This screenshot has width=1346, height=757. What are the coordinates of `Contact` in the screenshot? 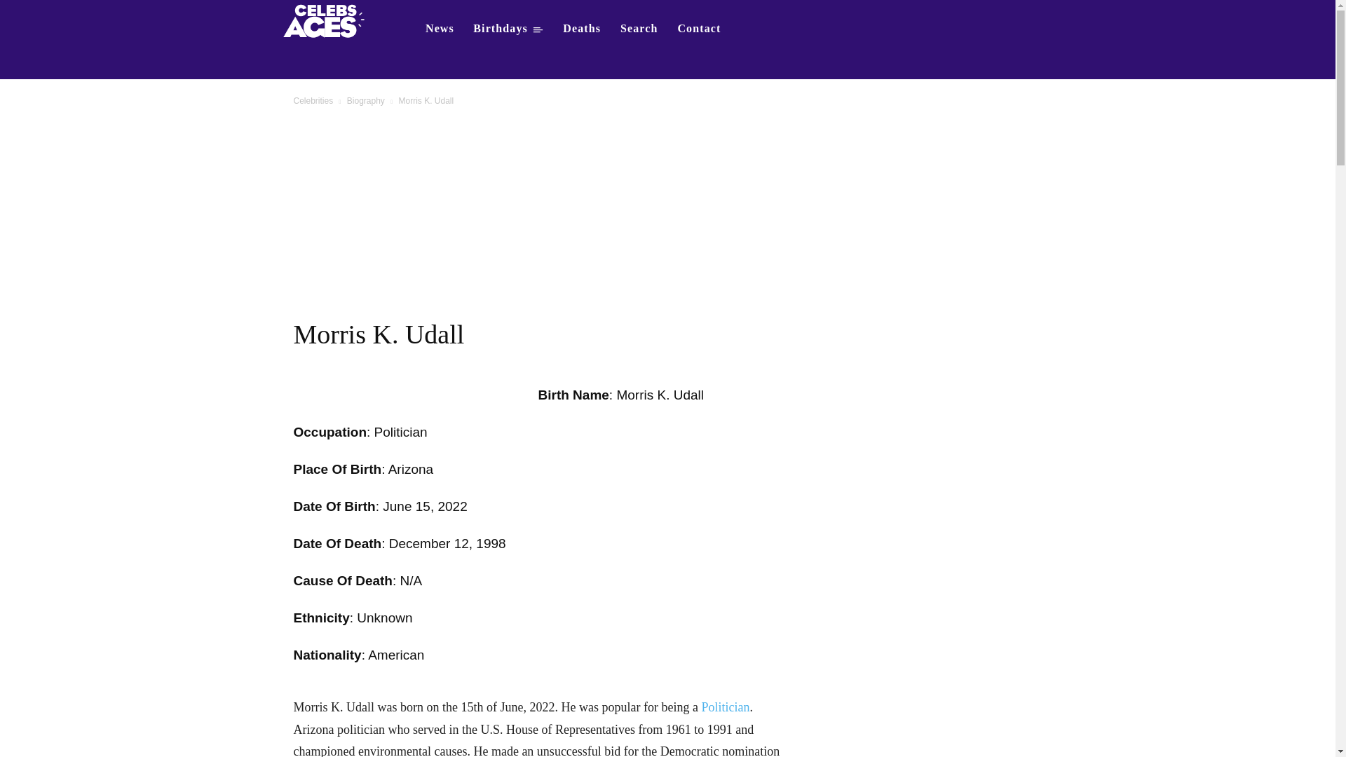 It's located at (699, 28).